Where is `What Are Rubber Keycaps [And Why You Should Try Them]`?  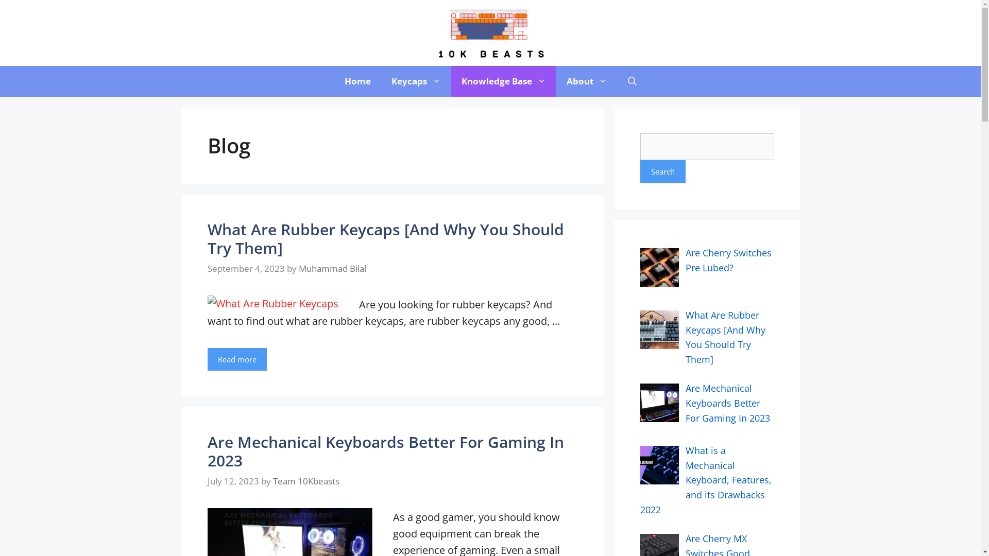
What Are Rubber Keycaps [And Why You Should Try Them] is located at coordinates (725, 337).